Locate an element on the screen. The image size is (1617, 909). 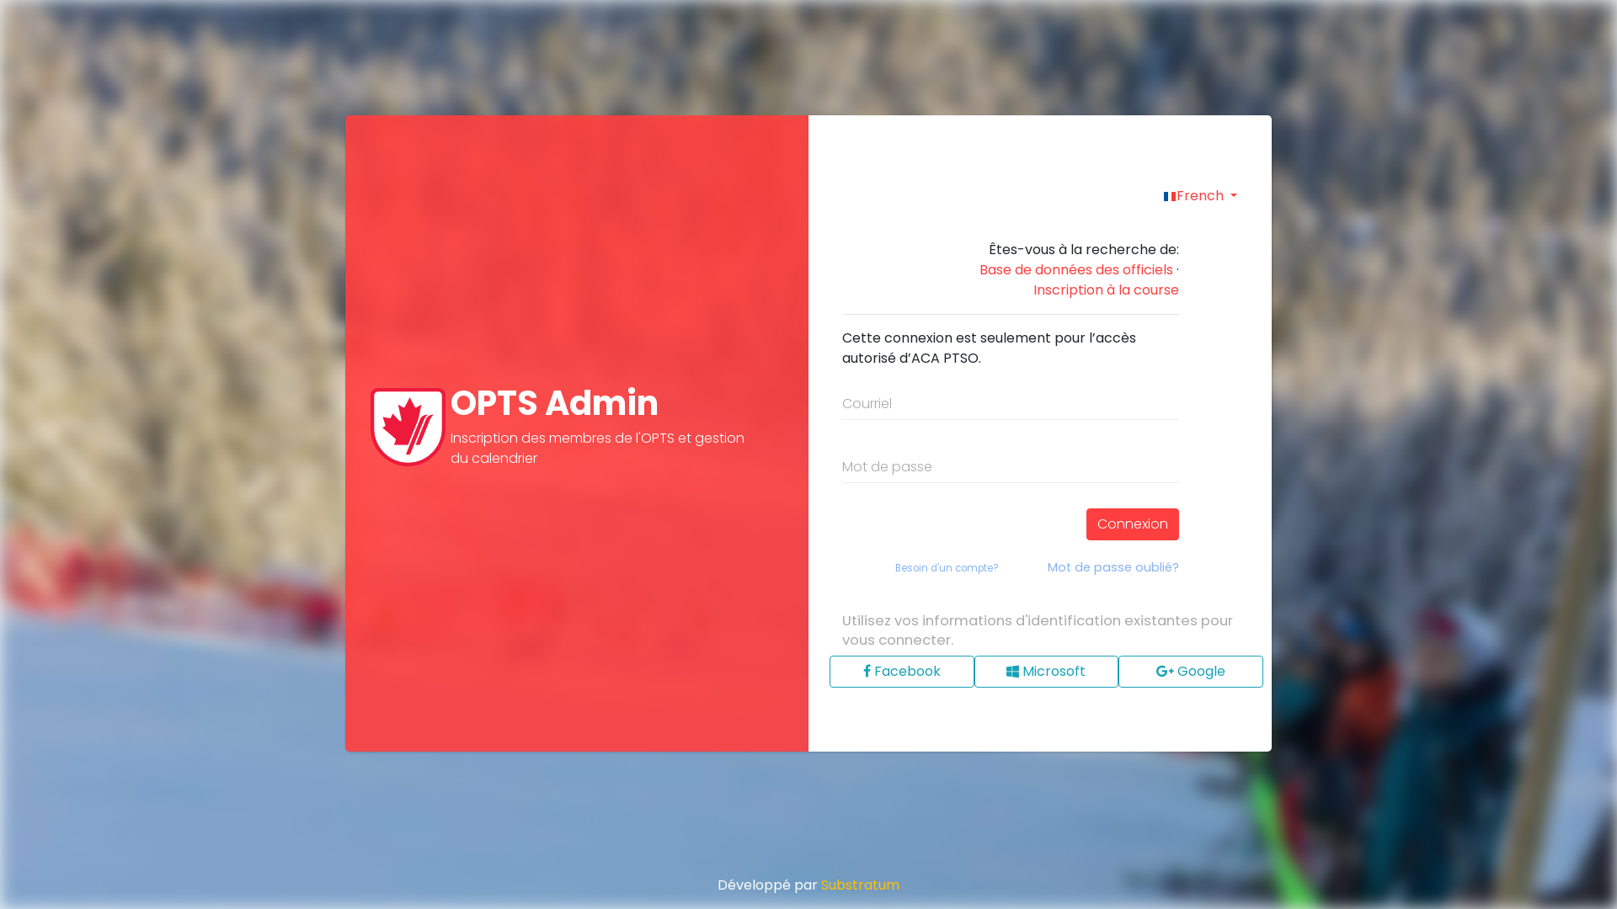
Substratum is located at coordinates (861, 885).